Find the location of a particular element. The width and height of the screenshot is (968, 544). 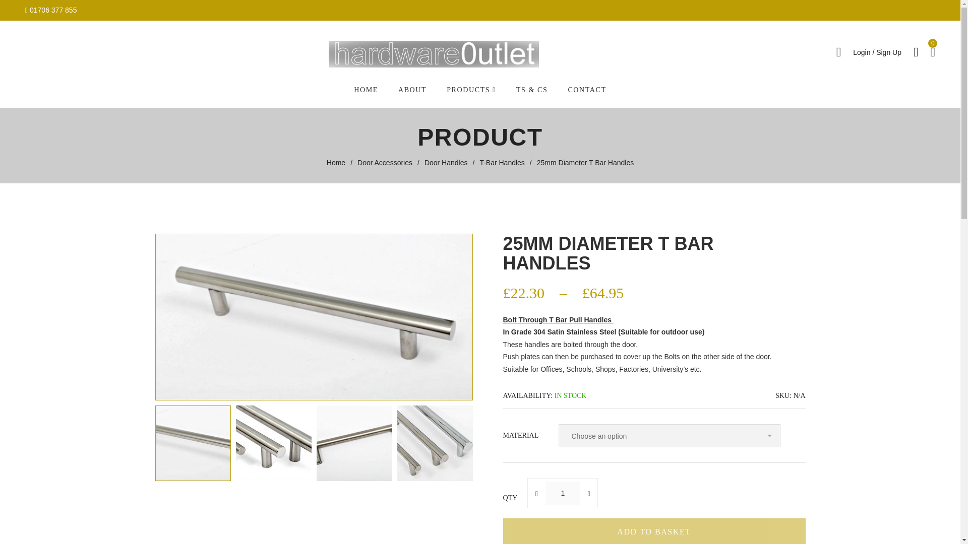

Qty is located at coordinates (563, 493).